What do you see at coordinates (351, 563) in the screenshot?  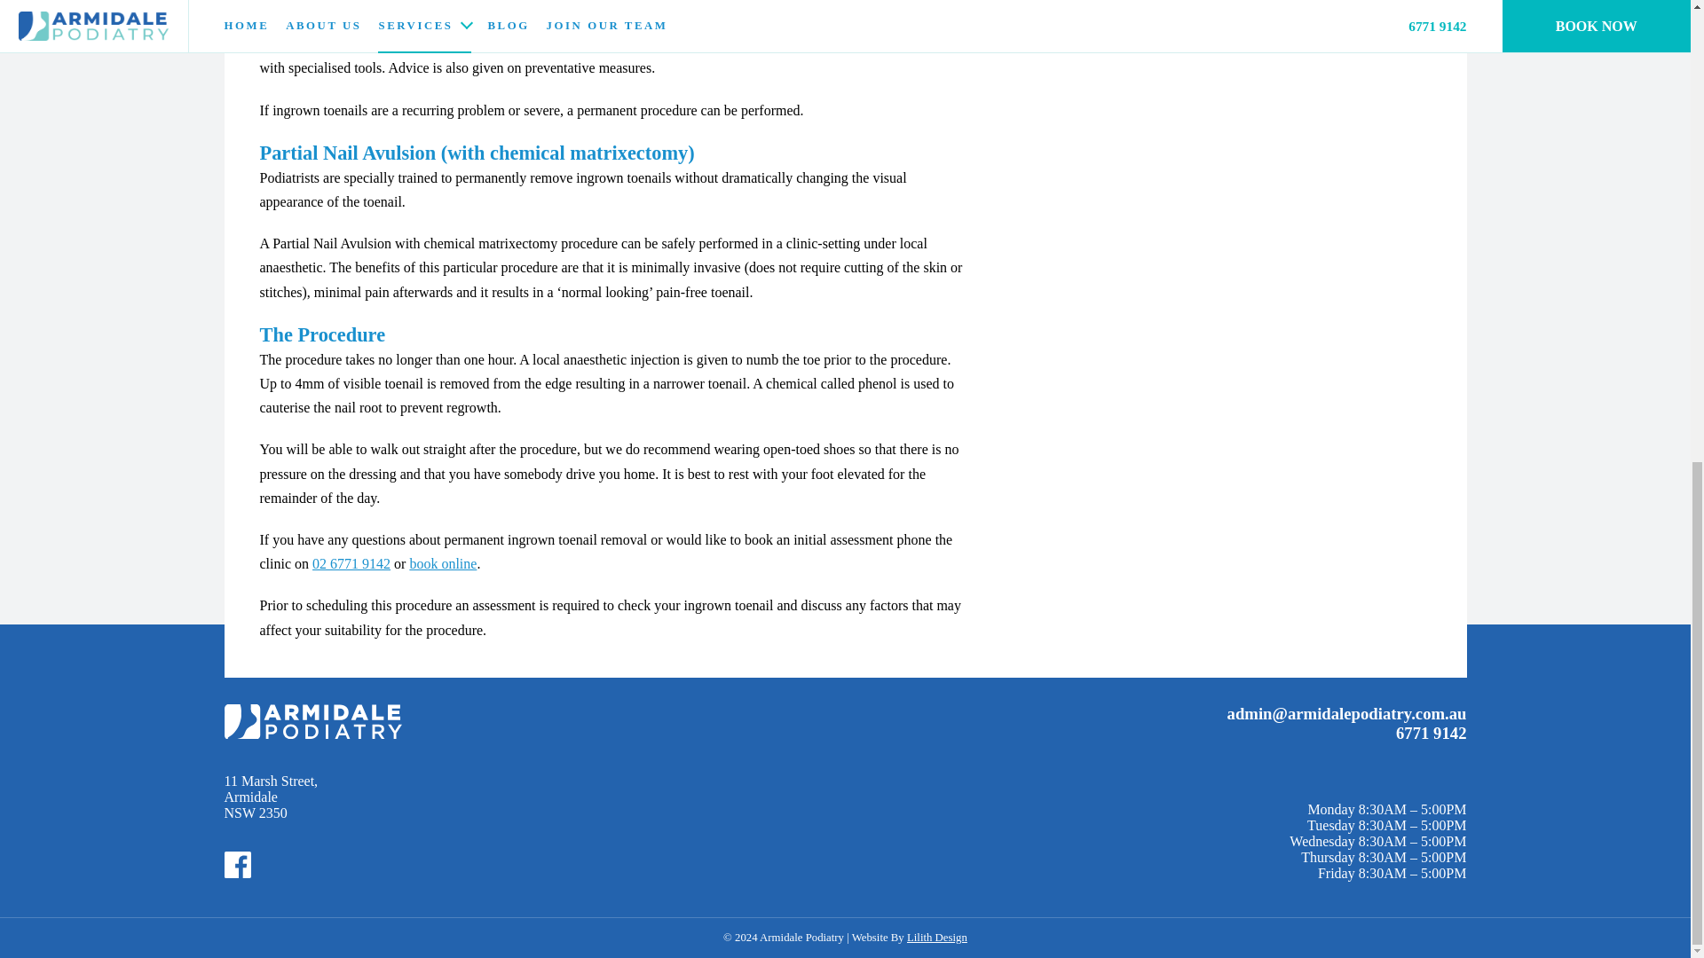 I see `02 6771 9142` at bounding box center [351, 563].